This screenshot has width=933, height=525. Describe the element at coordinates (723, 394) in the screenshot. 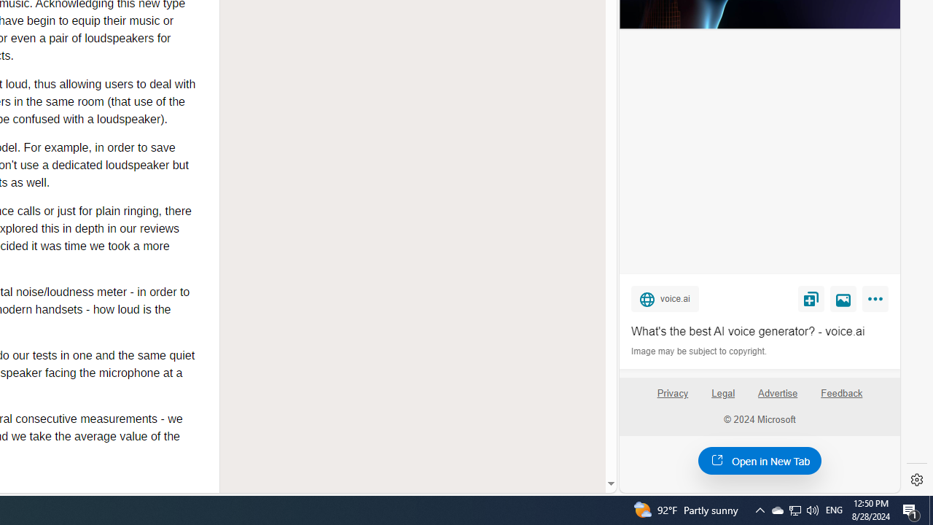

I see `Legal` at that location.